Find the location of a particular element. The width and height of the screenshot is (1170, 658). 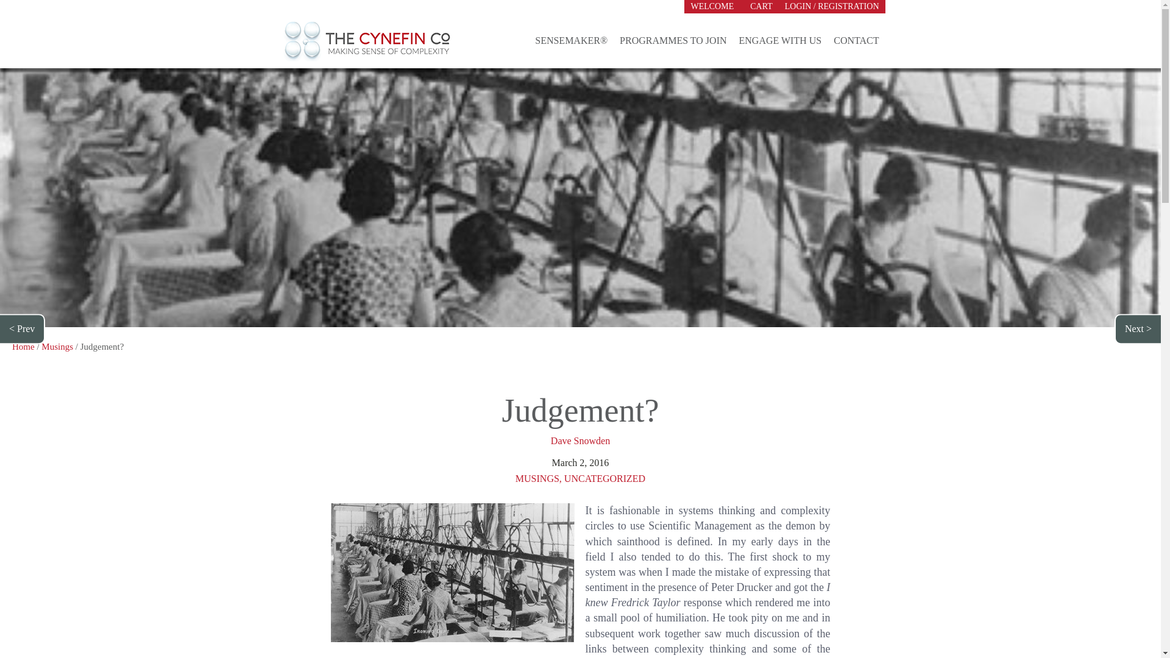

ENGAGE WITH US is located at coordinates (781, 41).